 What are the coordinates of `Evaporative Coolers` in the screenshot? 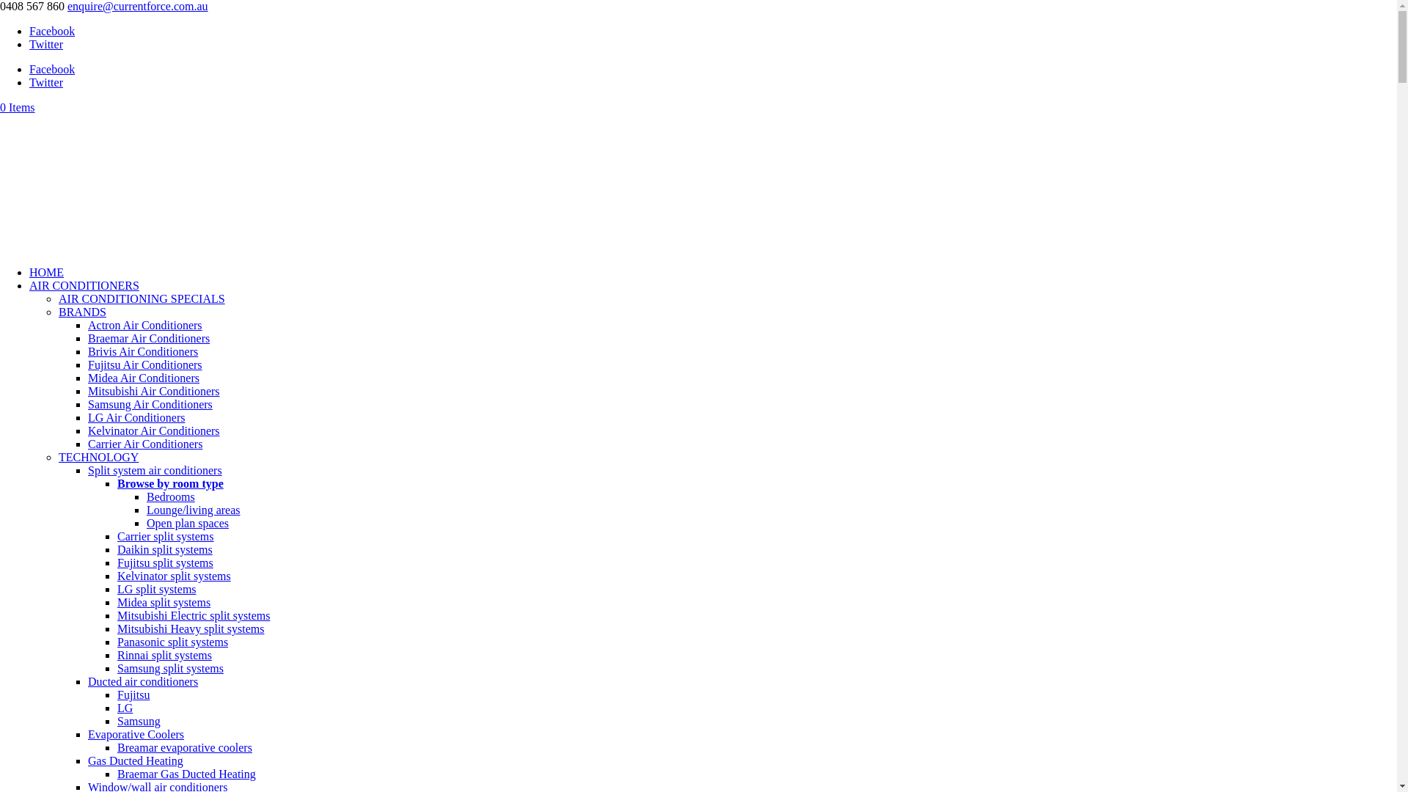 It's located at (136, 735).